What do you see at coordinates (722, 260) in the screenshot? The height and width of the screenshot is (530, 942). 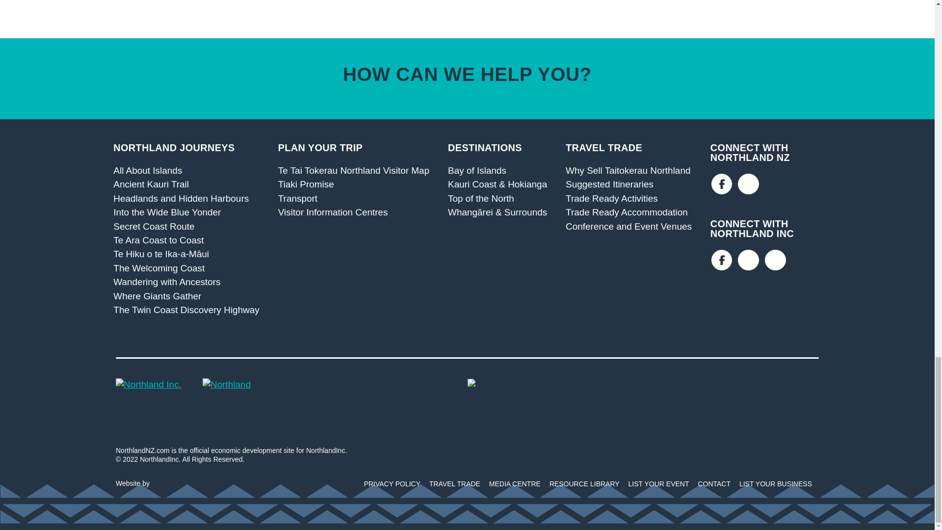 I see `Connect on Facebook` at bounding box center [722, 260].